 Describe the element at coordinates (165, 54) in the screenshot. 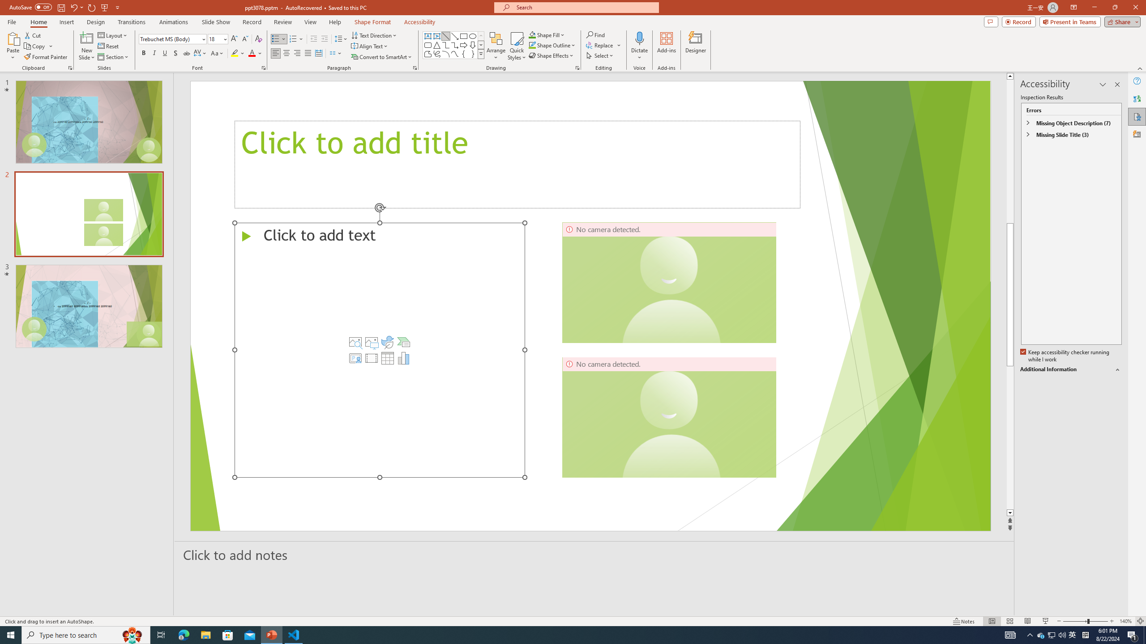

I see `Underline` at that location.